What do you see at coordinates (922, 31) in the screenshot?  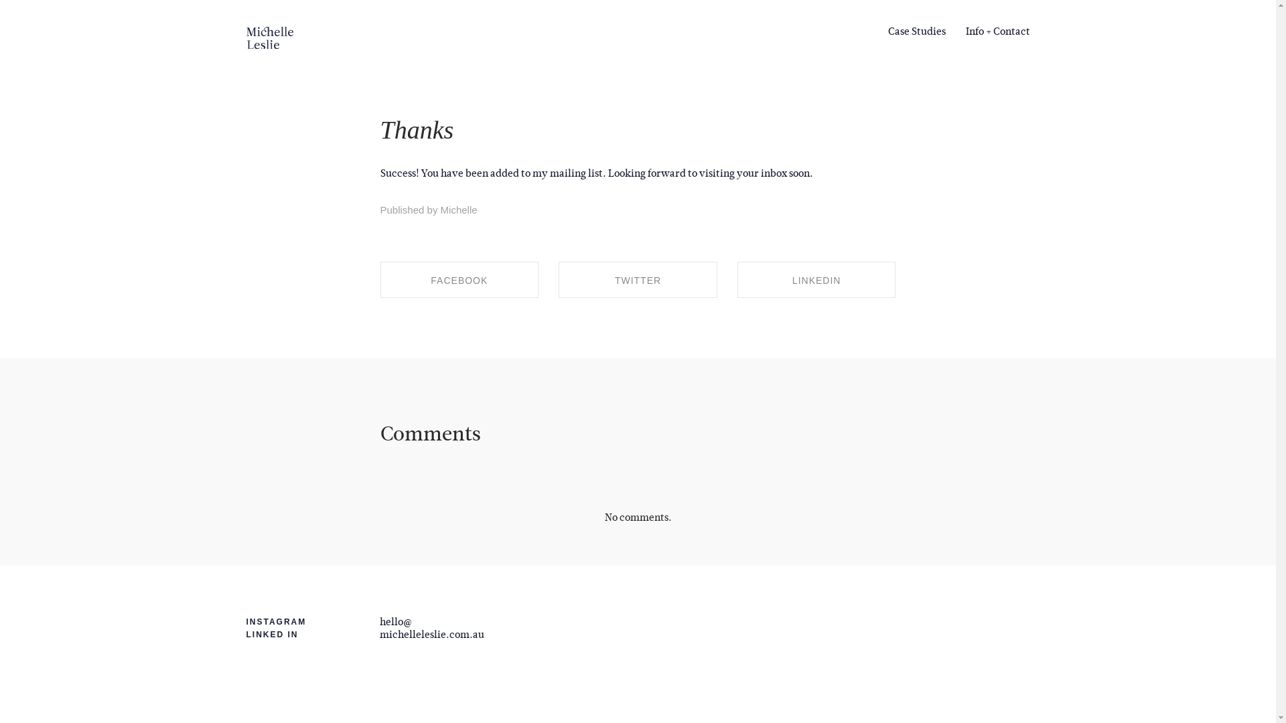 I see `Case Studies` at bounding box center [922, 31].